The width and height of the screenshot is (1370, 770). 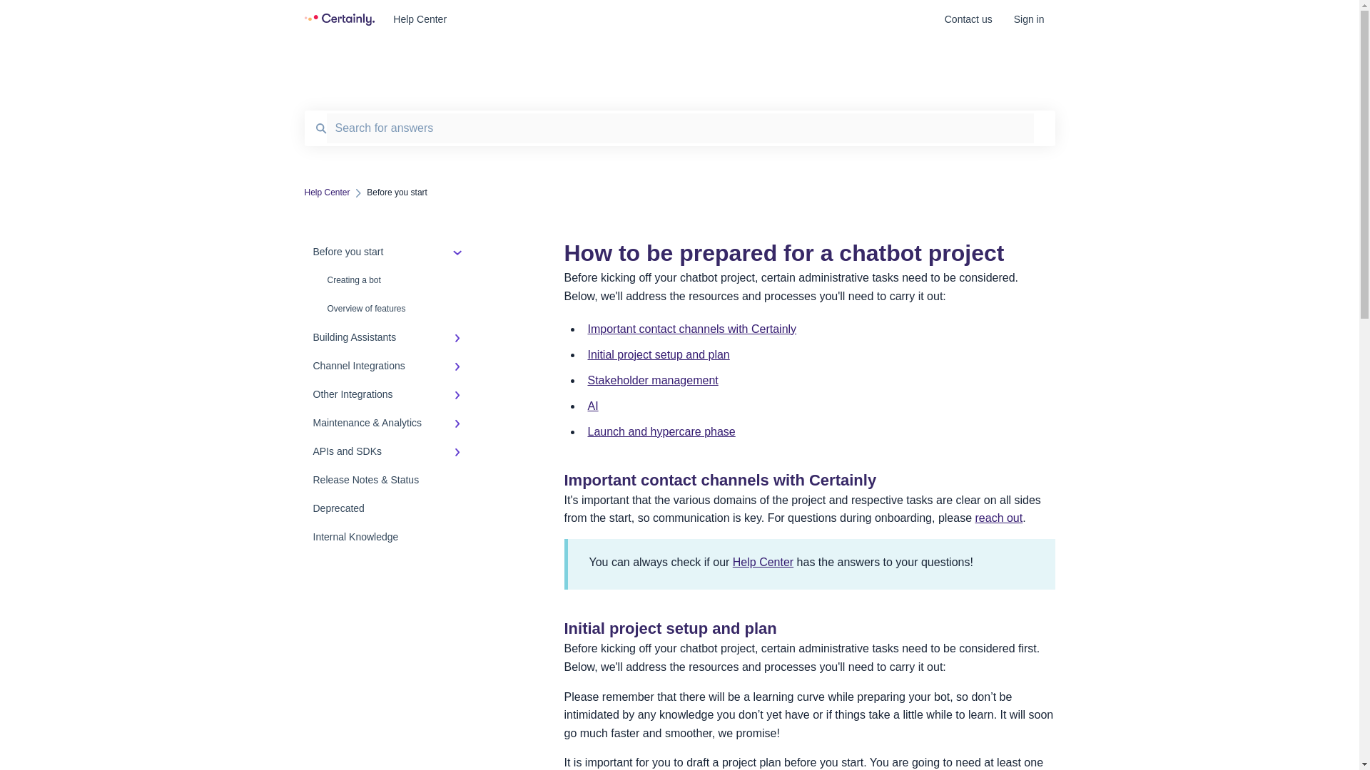 What do you see at coordinates (968, 24) in the screenshot?
I see `Contact us` at bounding box center [968, 24].